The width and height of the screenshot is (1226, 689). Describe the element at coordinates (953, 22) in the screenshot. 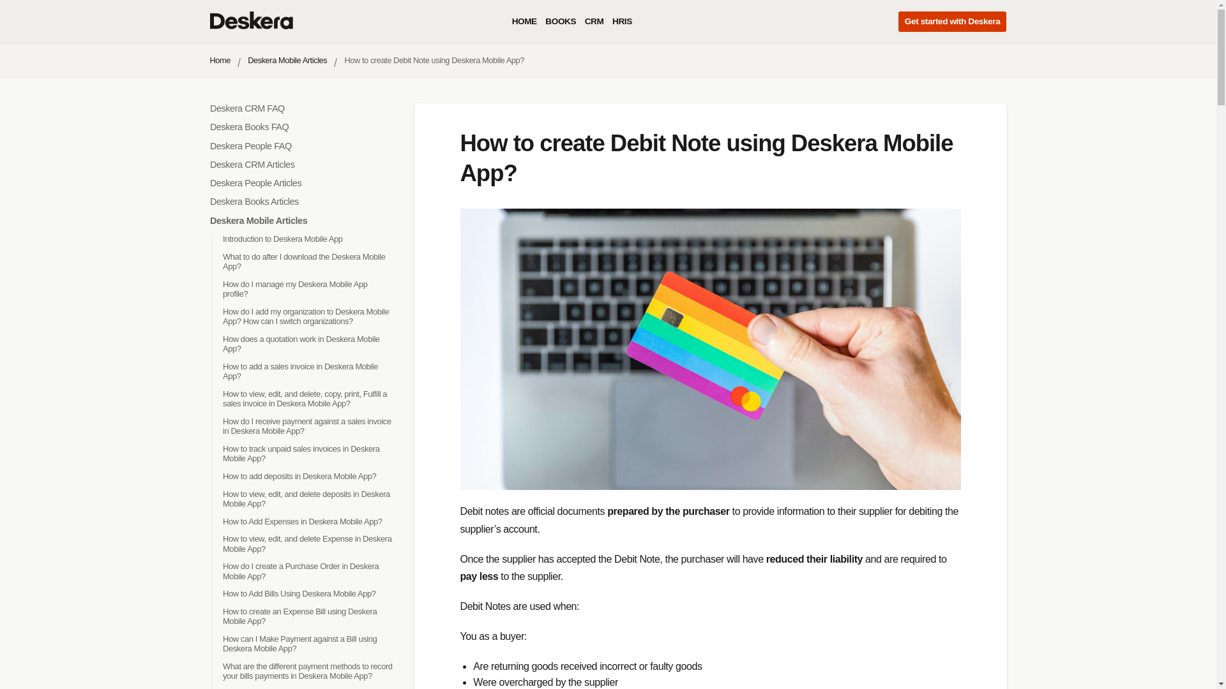

I see `Get started with Deskera` at that location.